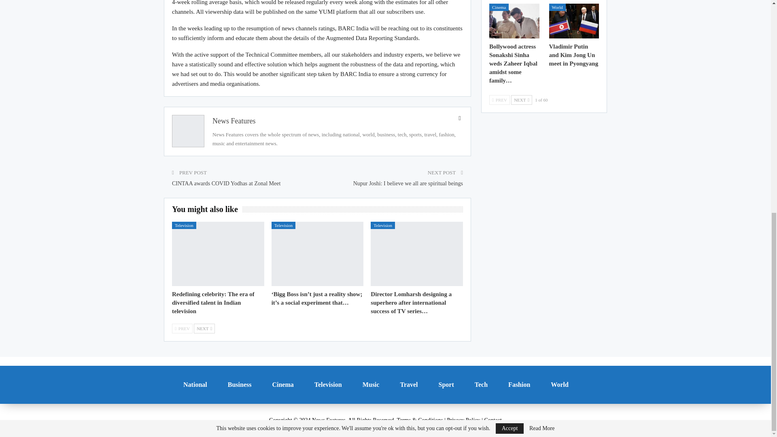 The height and width of the screenshot is (437, 777). I want to click on Television, so click(184, 225).